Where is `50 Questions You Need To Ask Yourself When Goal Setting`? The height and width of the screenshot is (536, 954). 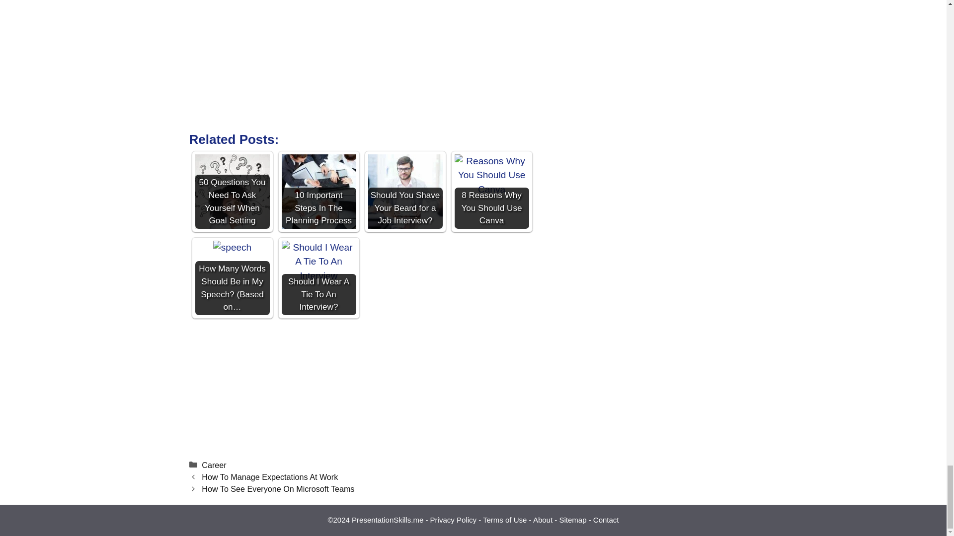
50 Questions You Need To Ask Yourself When Goal Setting is located at coordinates (232, 192).